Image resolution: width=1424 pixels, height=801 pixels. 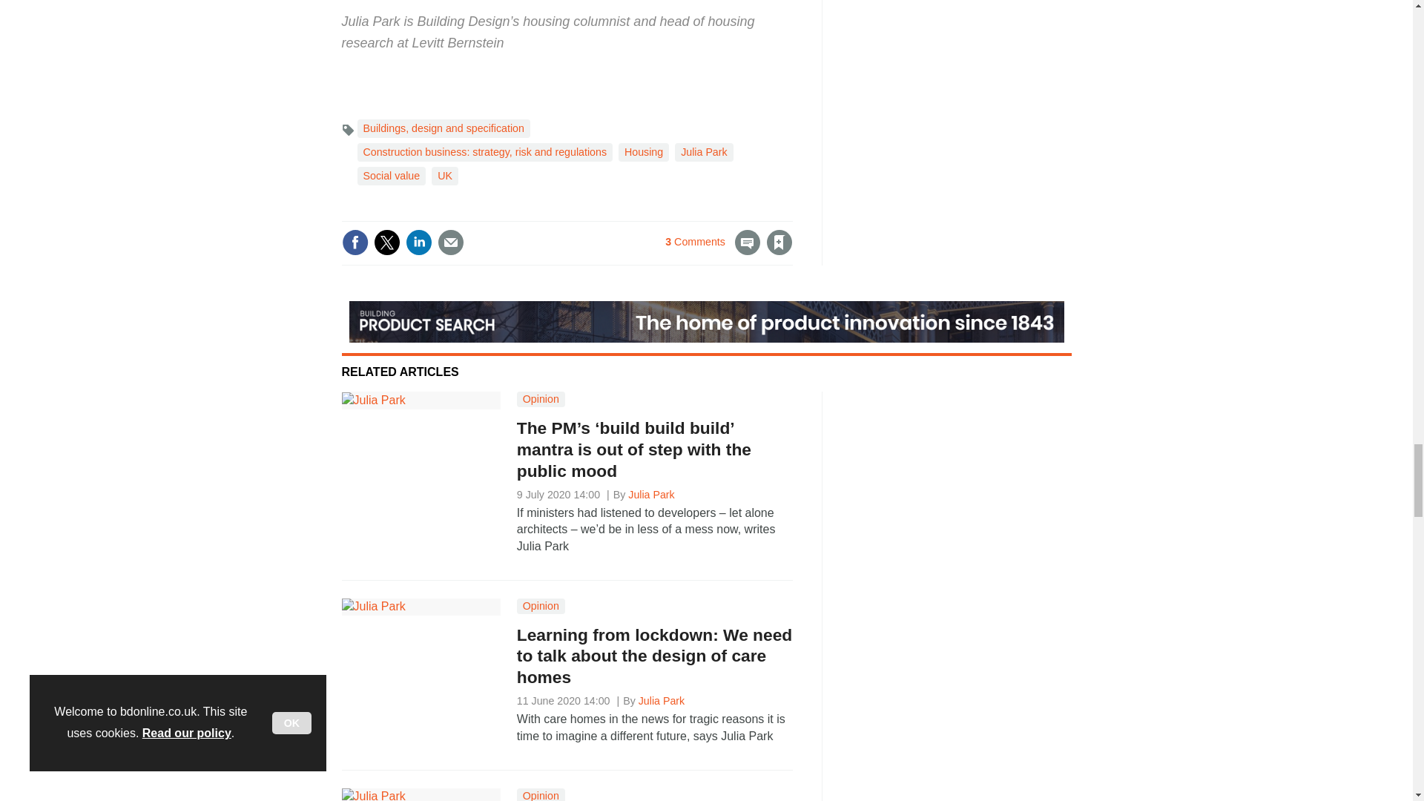 I want to click on Email this article, so click(x=450, y=242).